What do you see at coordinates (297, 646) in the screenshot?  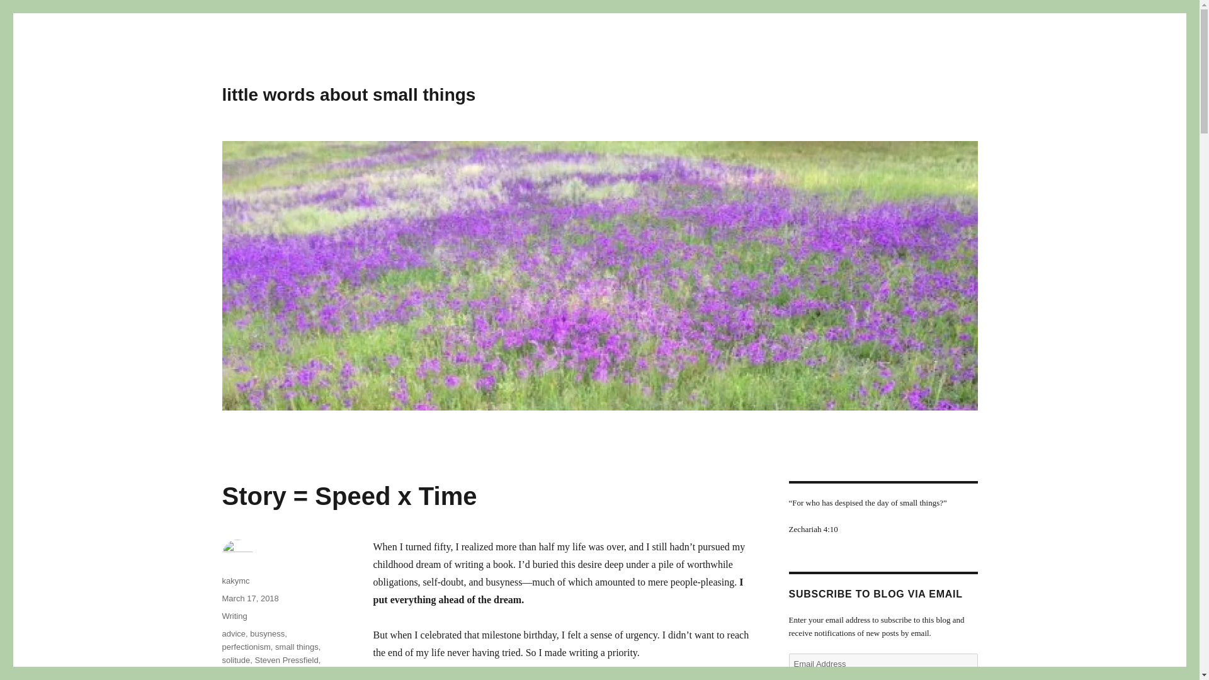 I see `small things` at bounding box center [297, 646].